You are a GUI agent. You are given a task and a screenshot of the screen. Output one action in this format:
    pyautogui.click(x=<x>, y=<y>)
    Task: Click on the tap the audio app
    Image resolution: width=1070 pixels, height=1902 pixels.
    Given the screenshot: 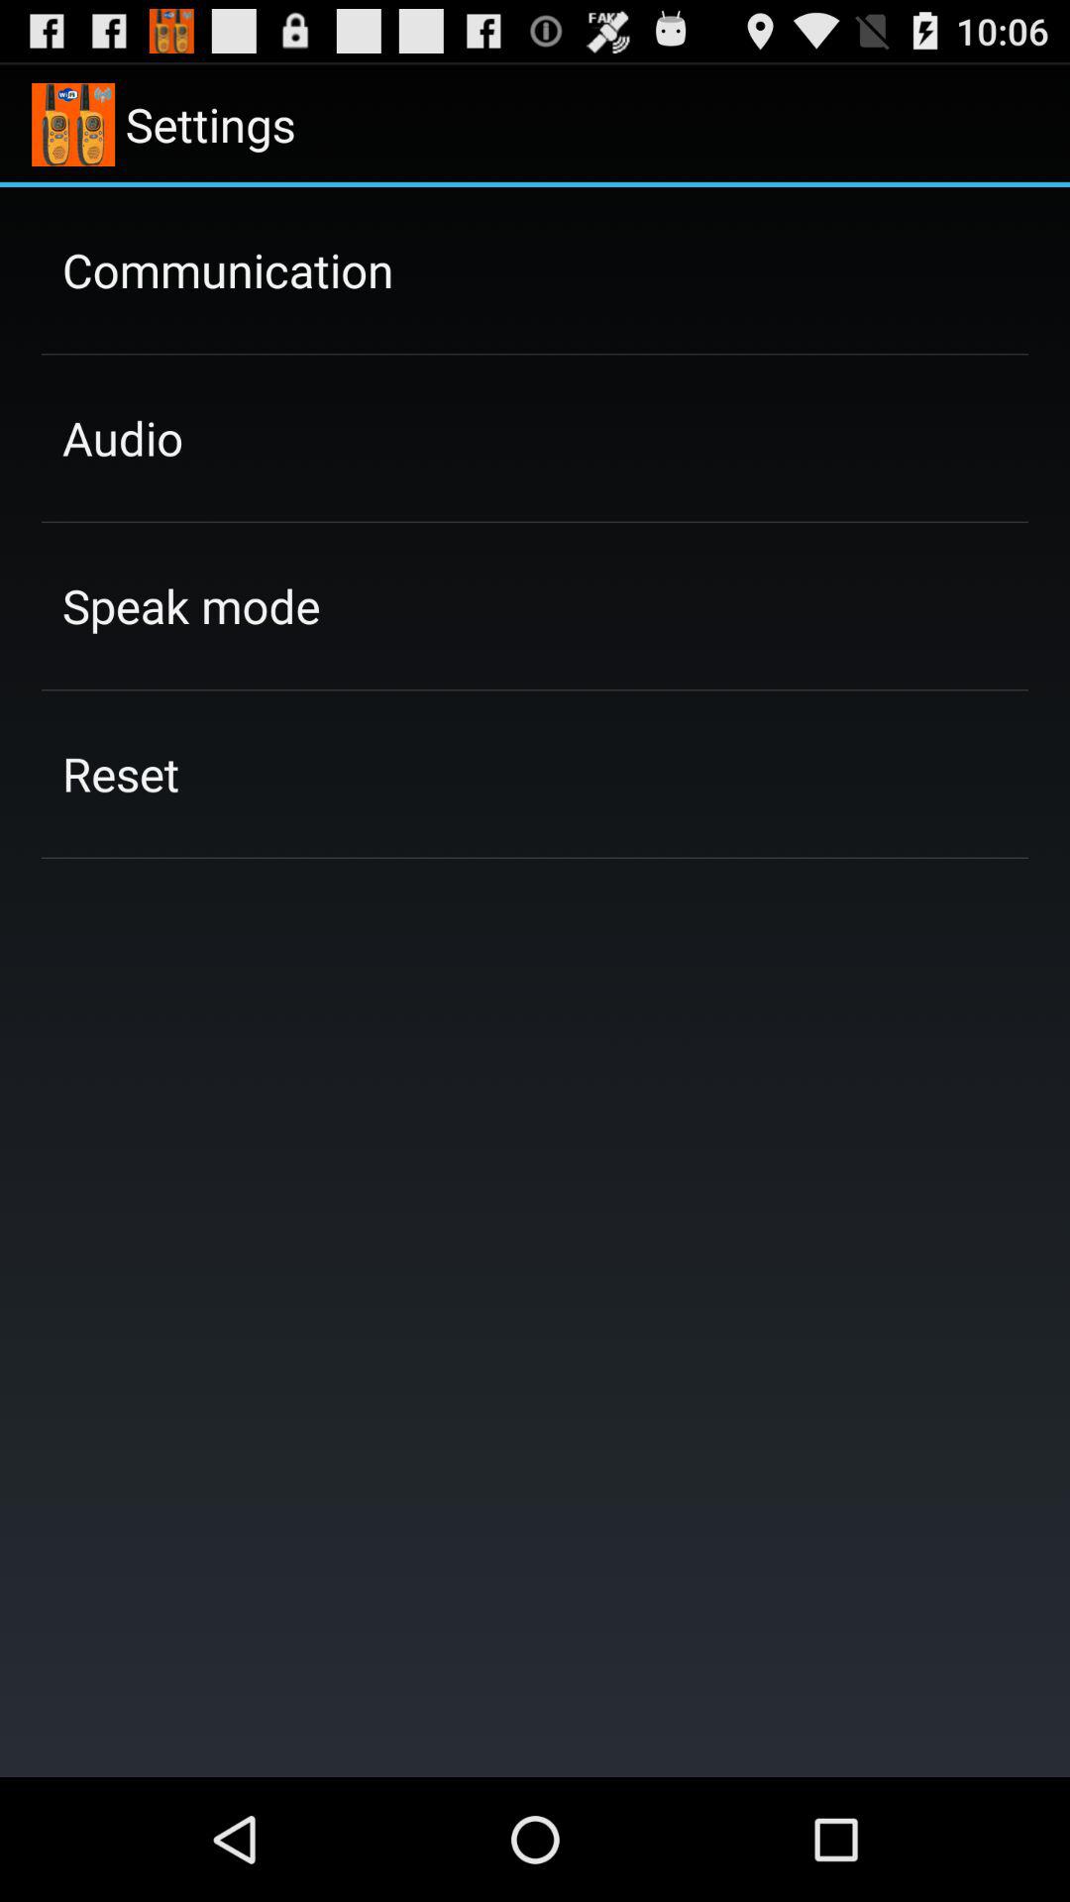 What is the action you would take?
    pyautogui.click(x=123, y=438)
    